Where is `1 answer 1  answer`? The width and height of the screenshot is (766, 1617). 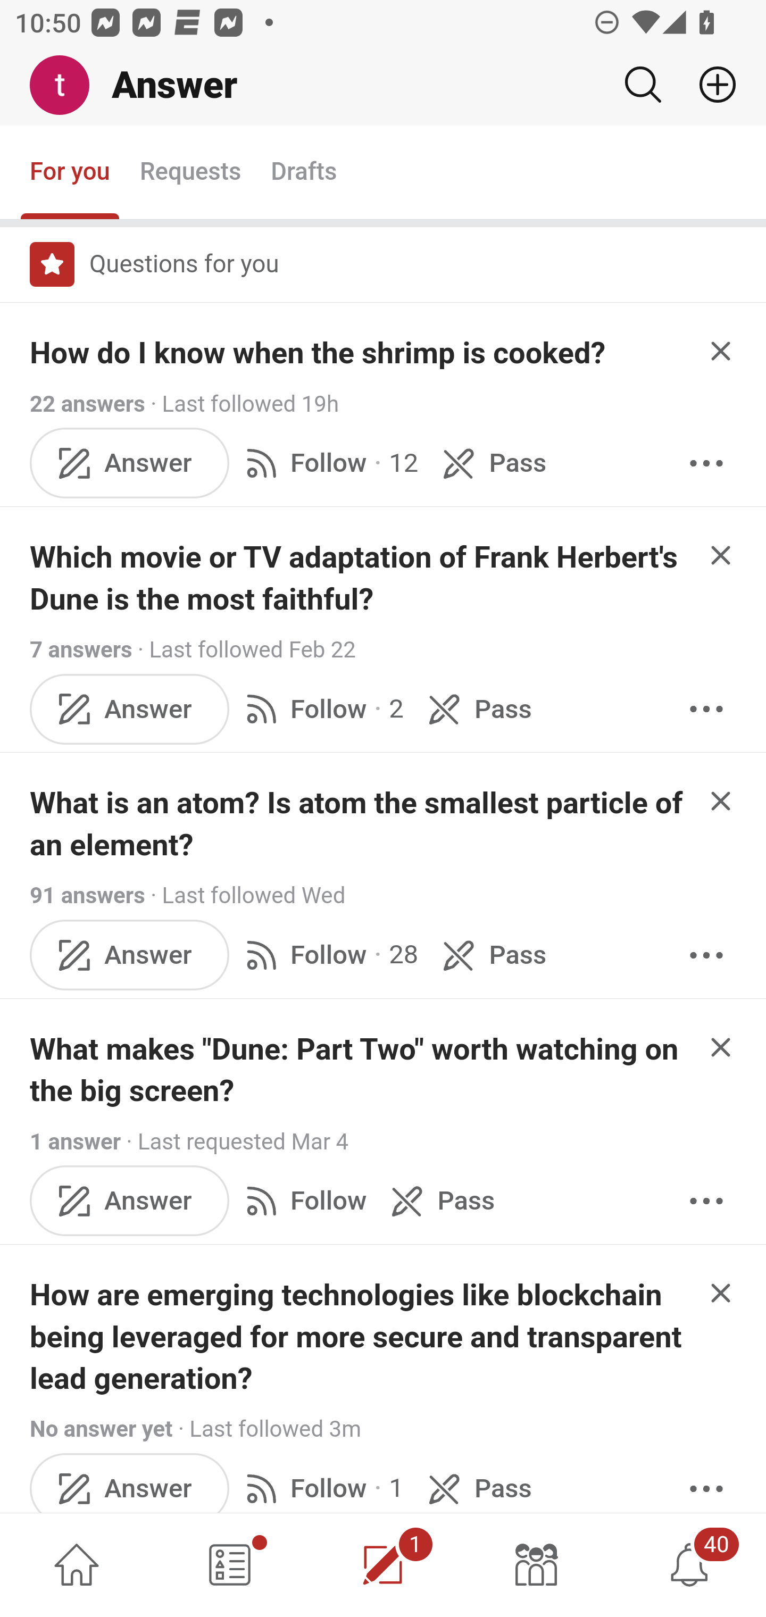 1 answer 1  answer is located at coordinates (76, 1141).